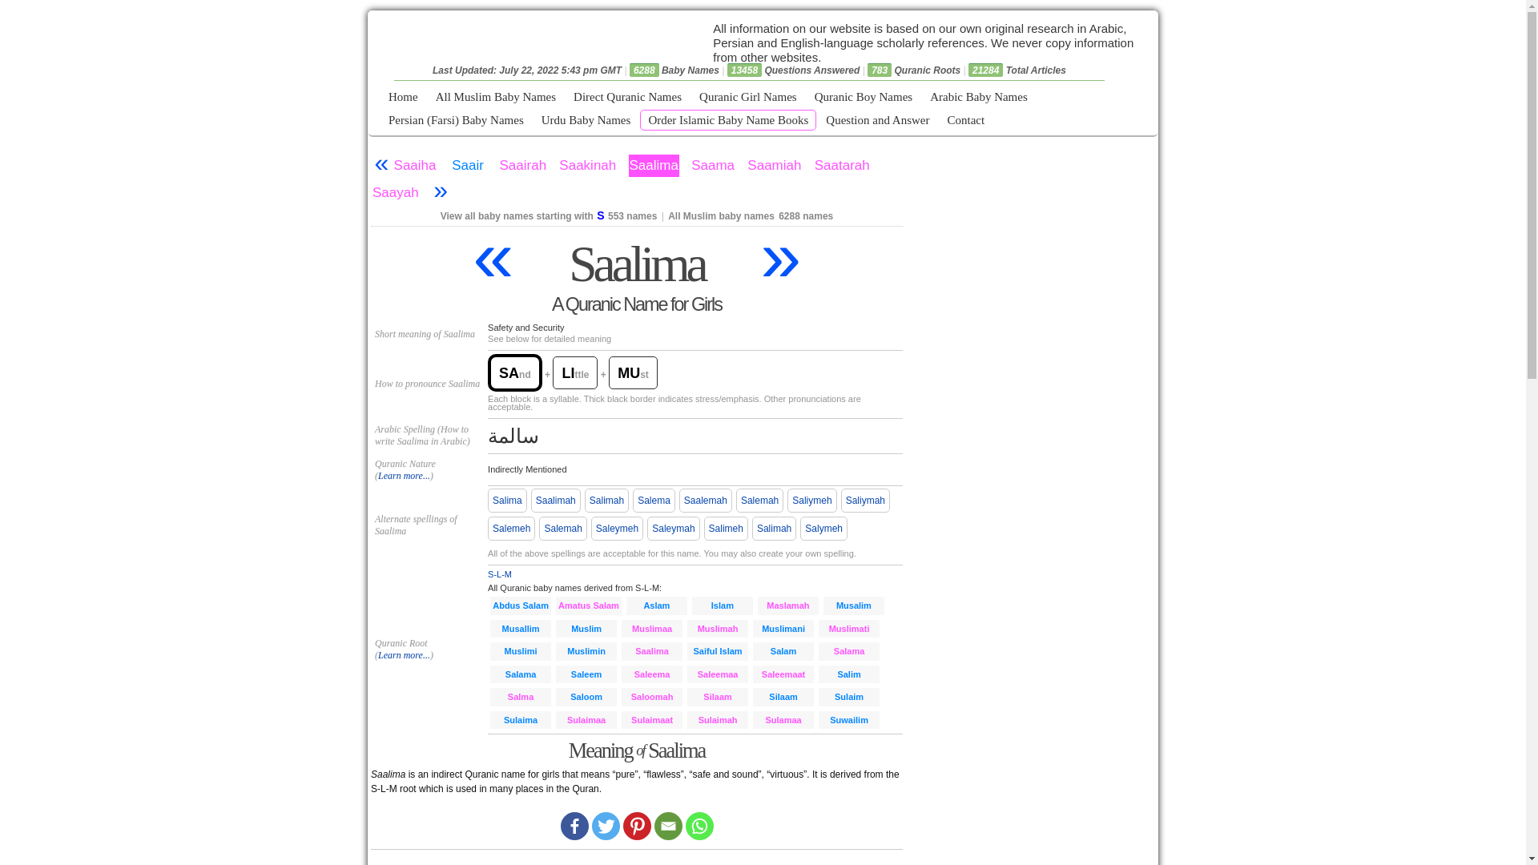  I want to click on Order Islamic Baby Name Books, so click(727, 120).